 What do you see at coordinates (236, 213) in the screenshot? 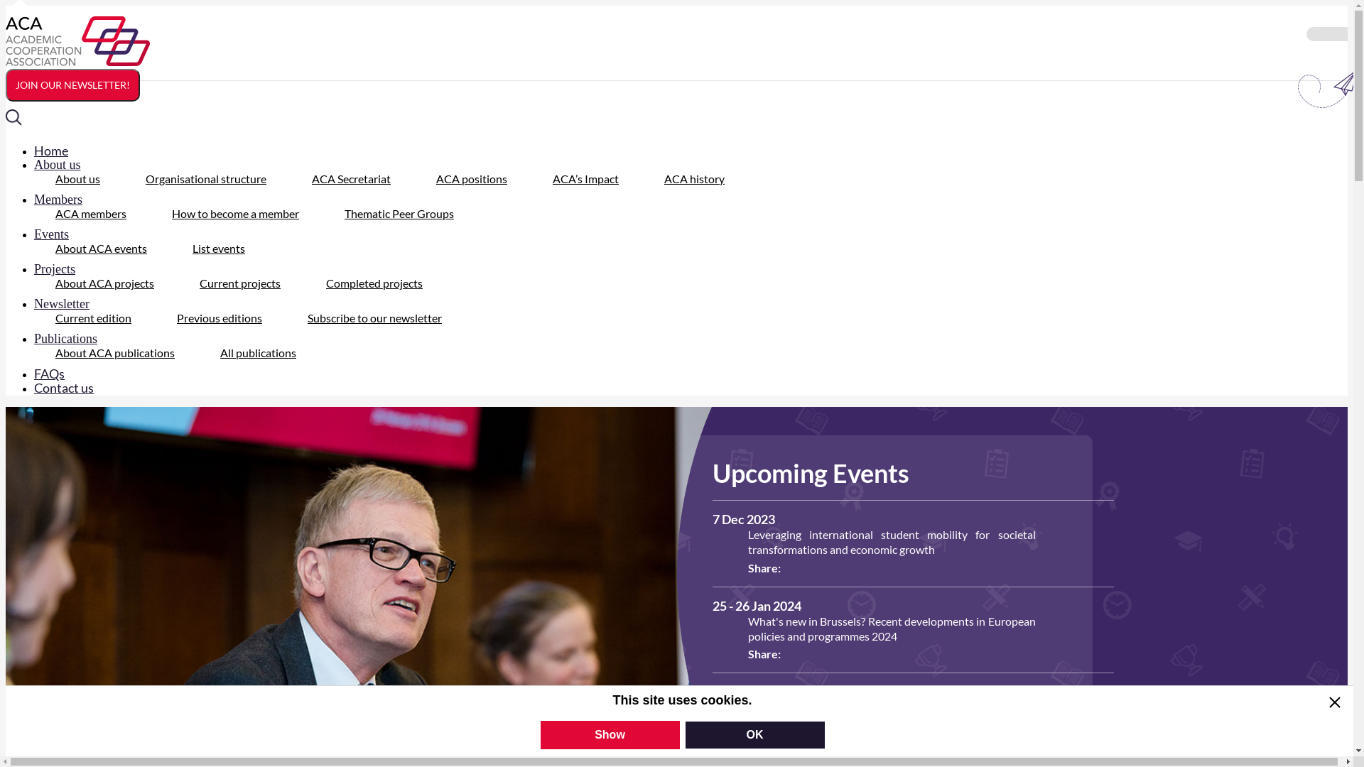
I see `How to become a member` at bounding box center [236, 213].